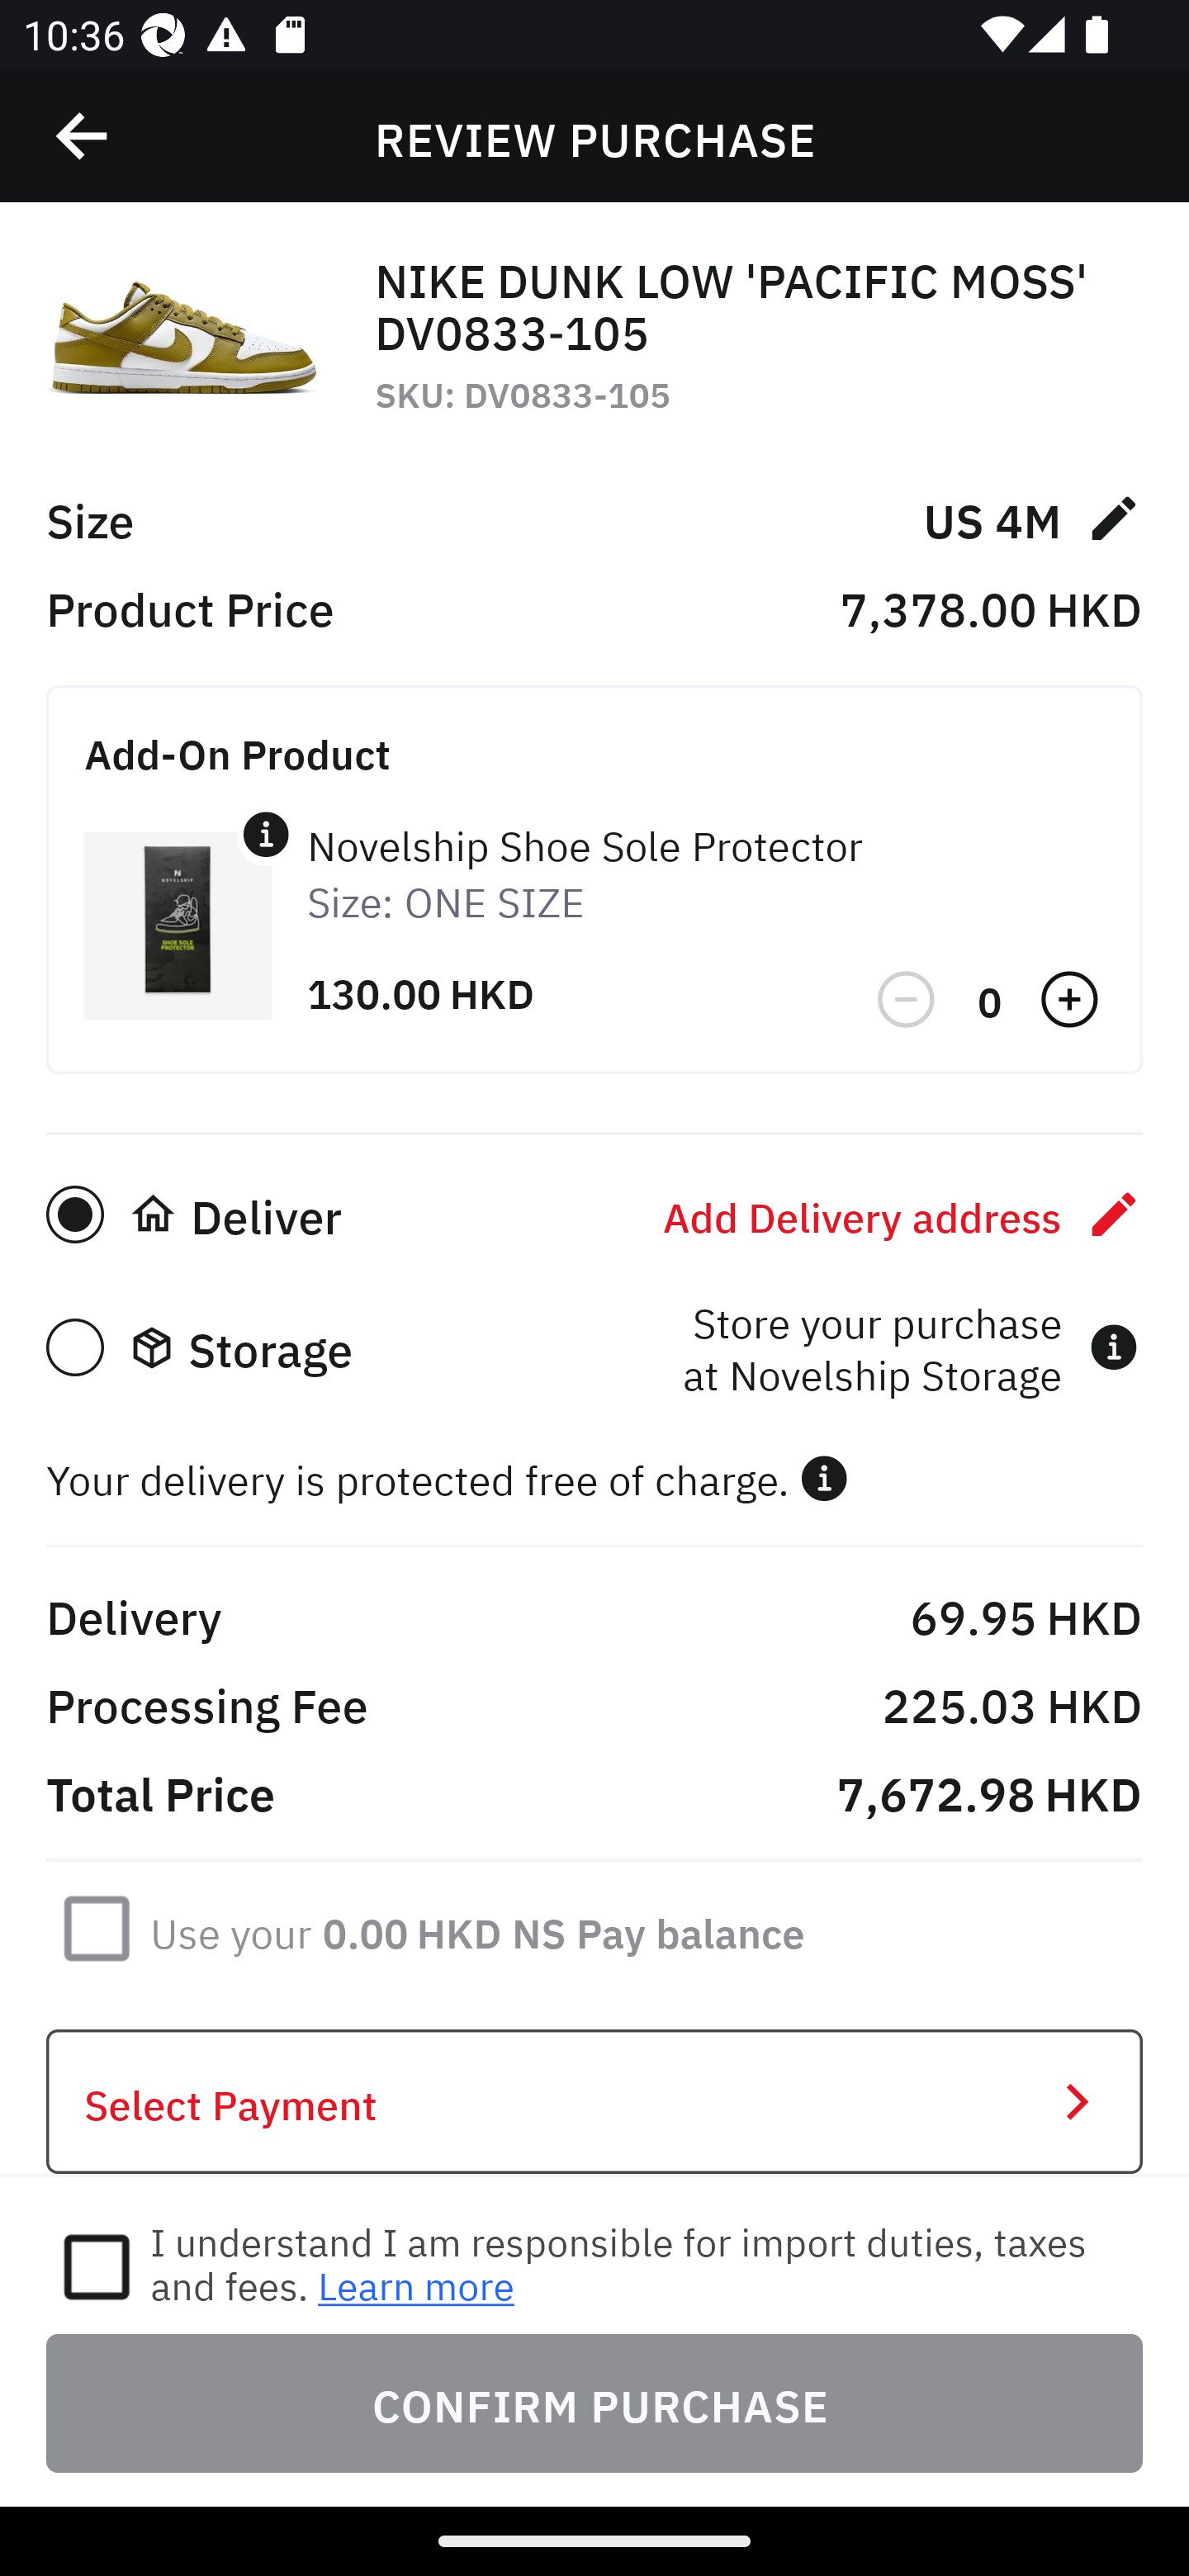 The image size is (1189, 2576). What do you see at coordinates (477, 1928) in the screenshot?
I see `Use your 0.00 HKD NS Pay balance` at bounding box center [477, 1928].